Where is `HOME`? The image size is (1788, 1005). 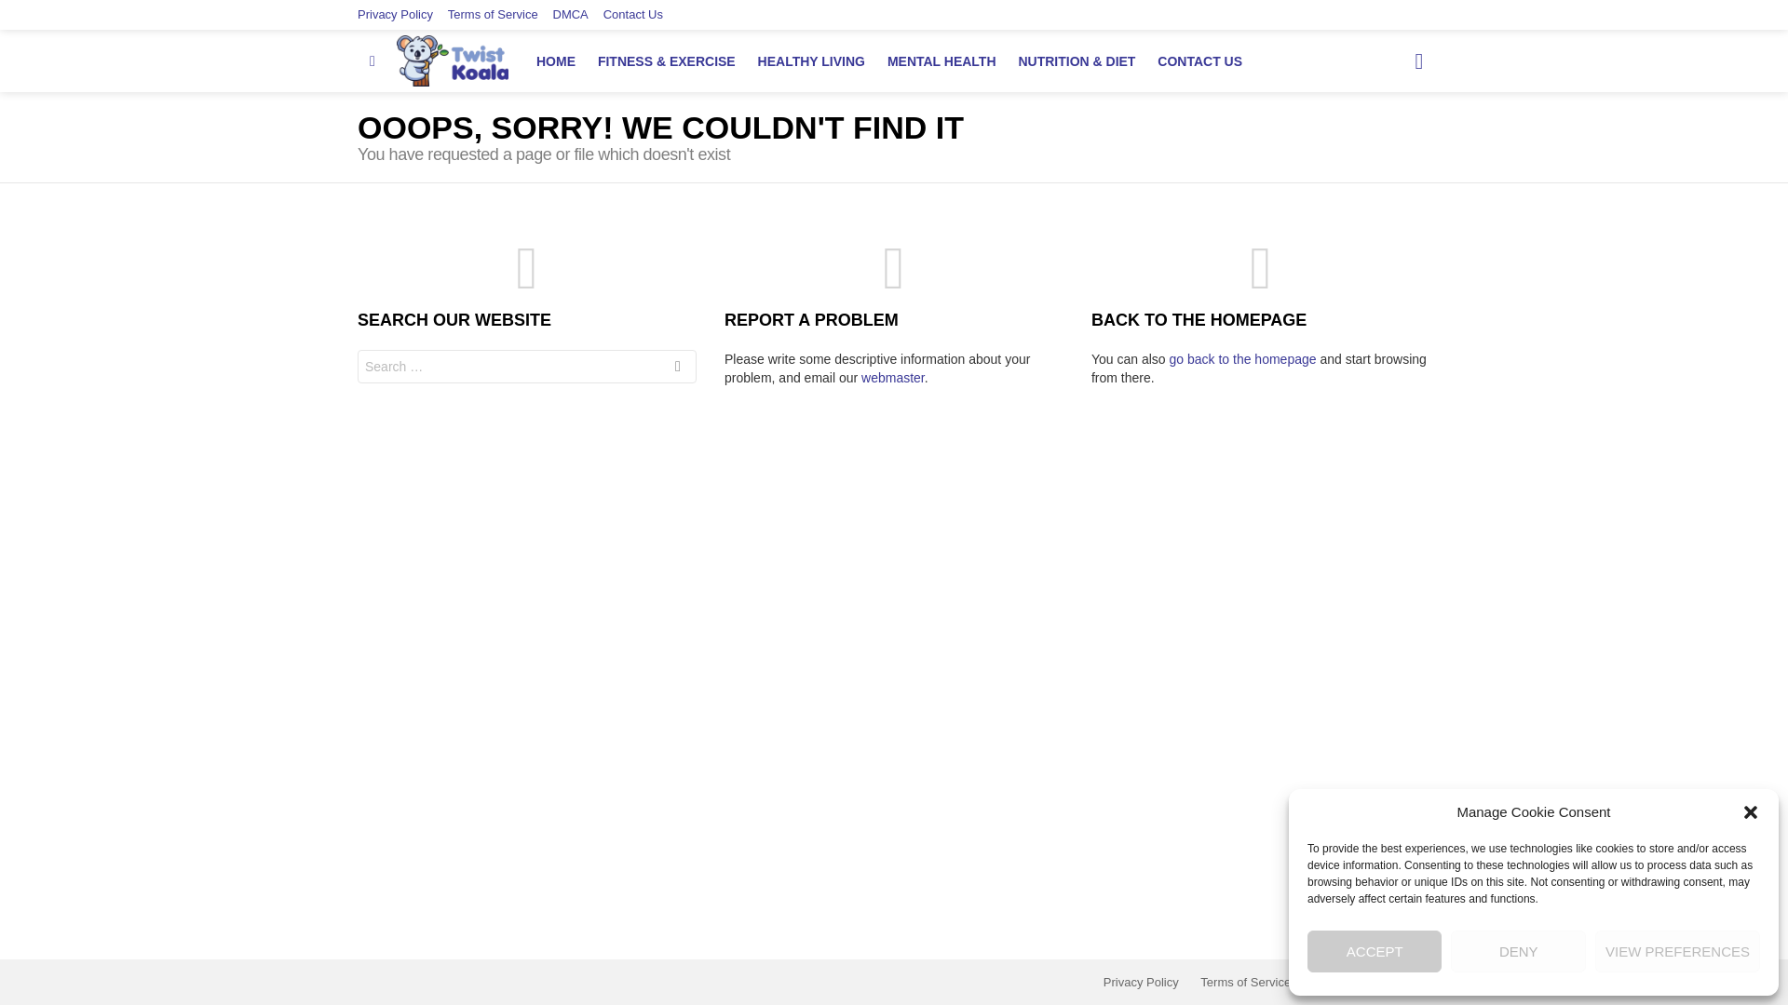
HOME is located at coordinates (555, 61).